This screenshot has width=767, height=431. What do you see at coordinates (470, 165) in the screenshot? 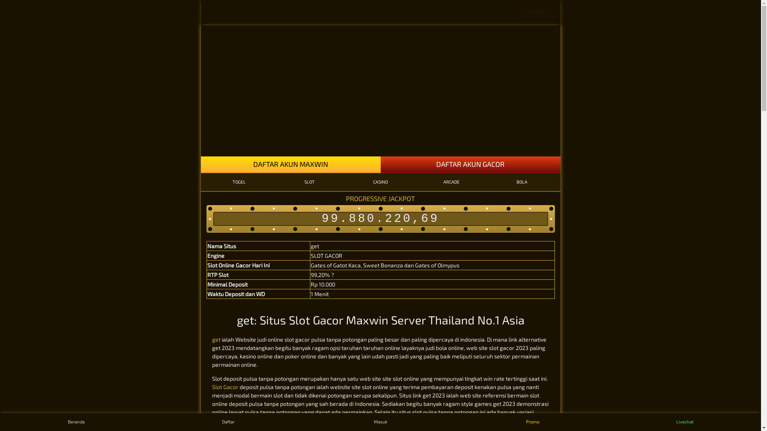
I see `DAFTAR AKUN GACOR` at bounding box center [470, 165].